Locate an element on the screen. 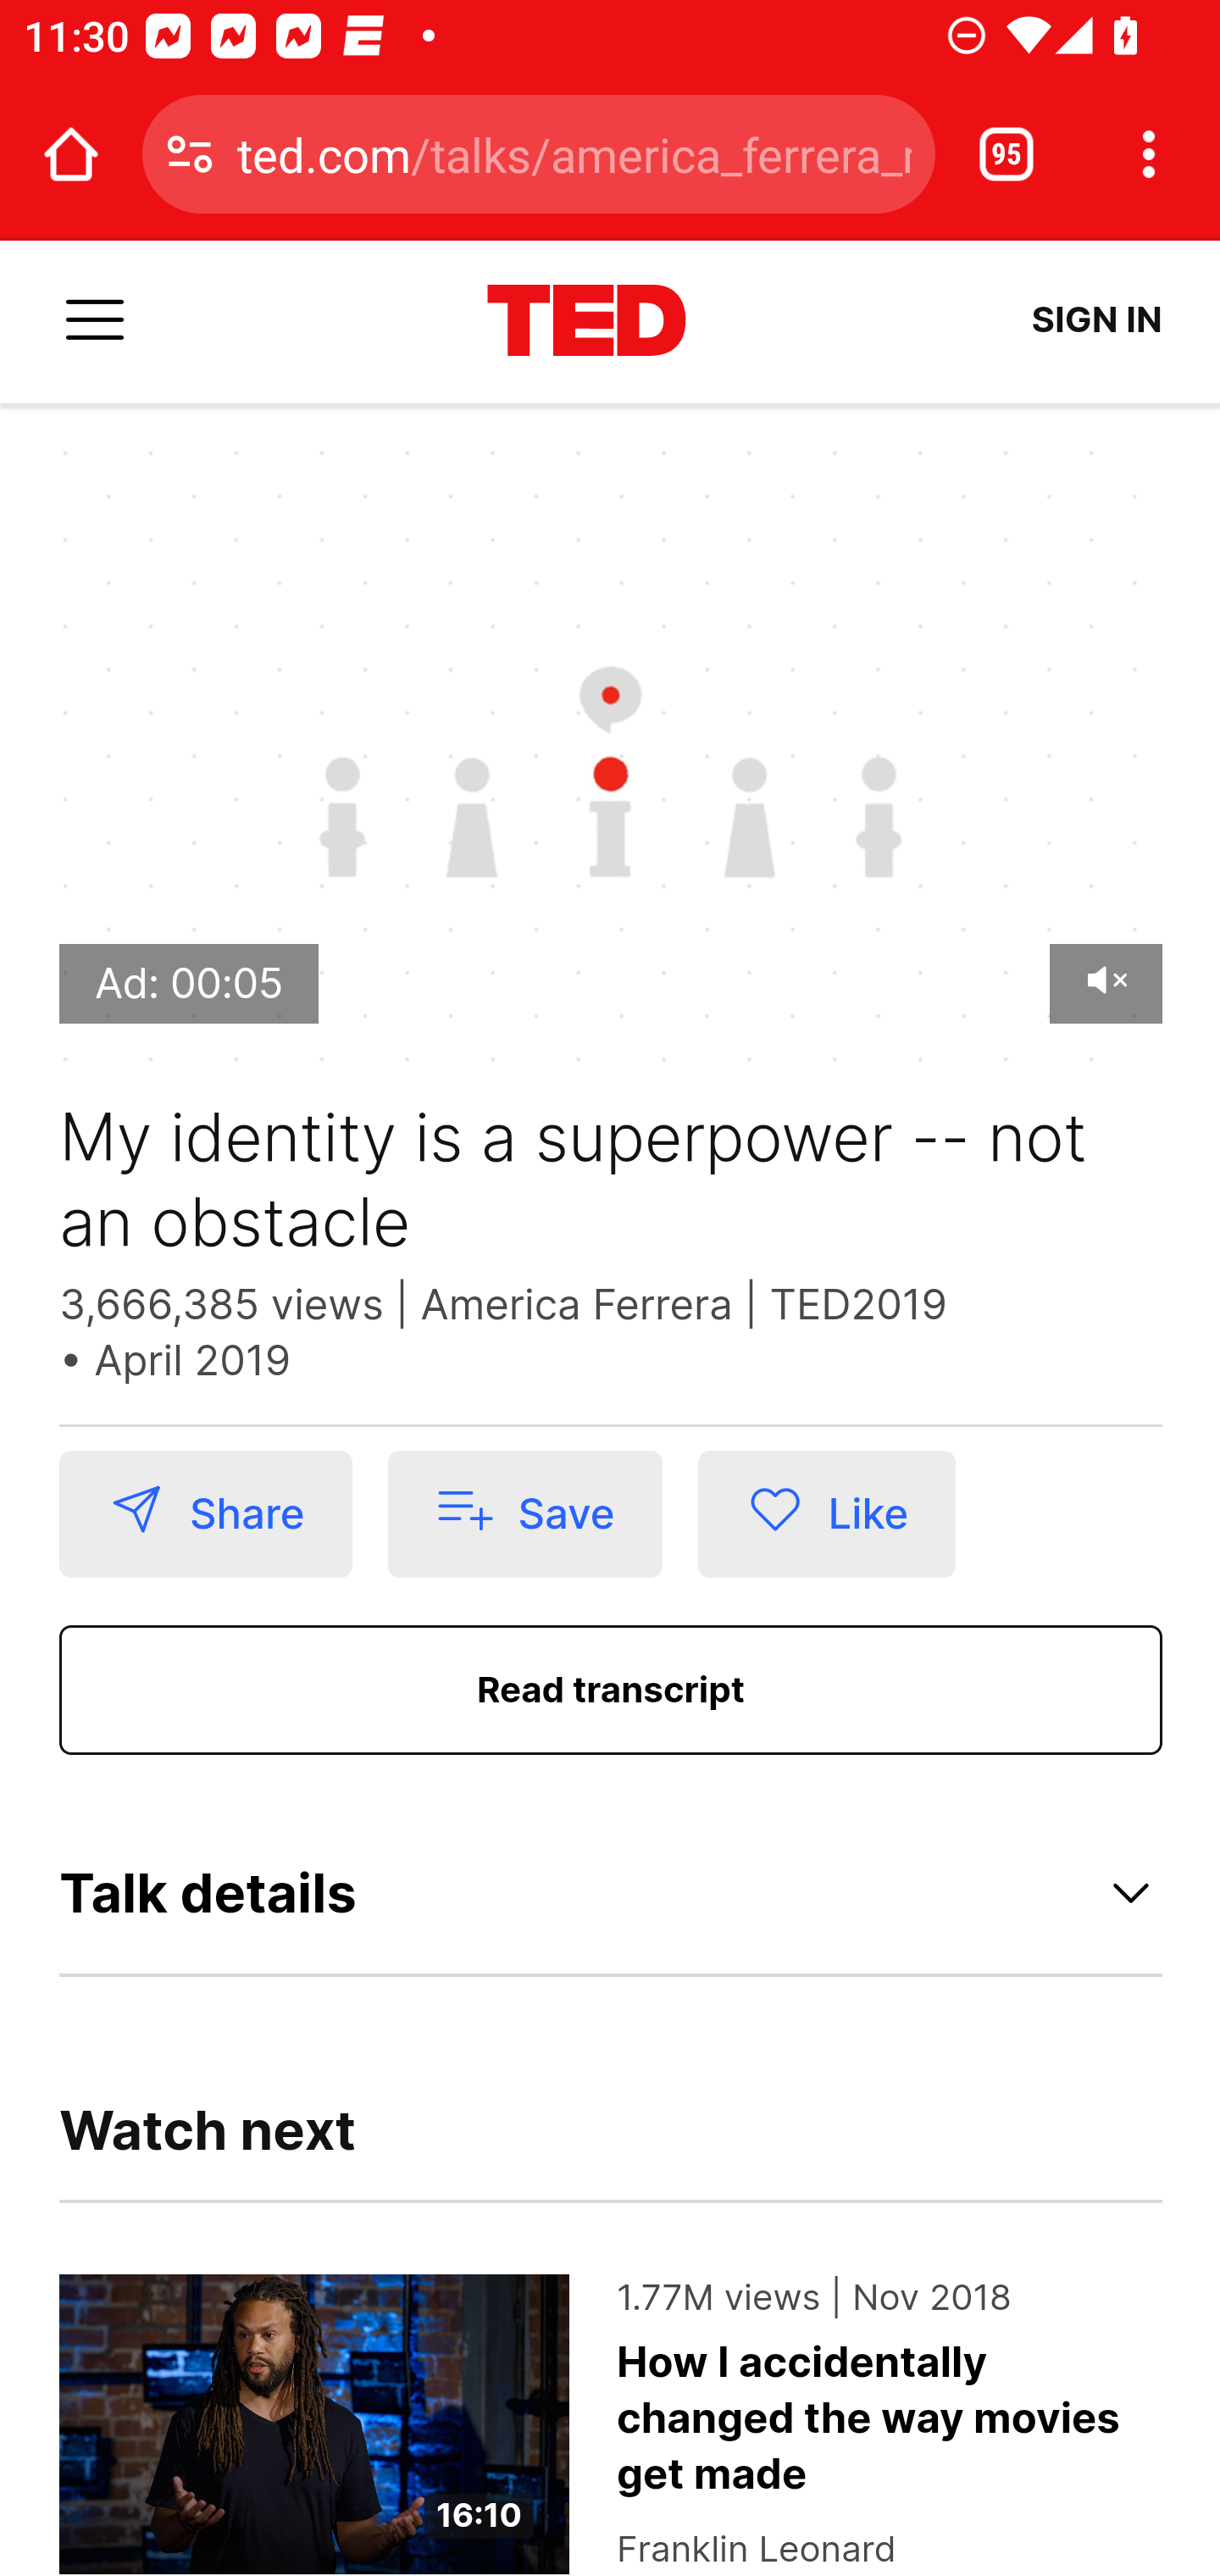 Image resolution: width=1220 pixels, height=2576 pixels. Share is located at coordinates (206, 1514).